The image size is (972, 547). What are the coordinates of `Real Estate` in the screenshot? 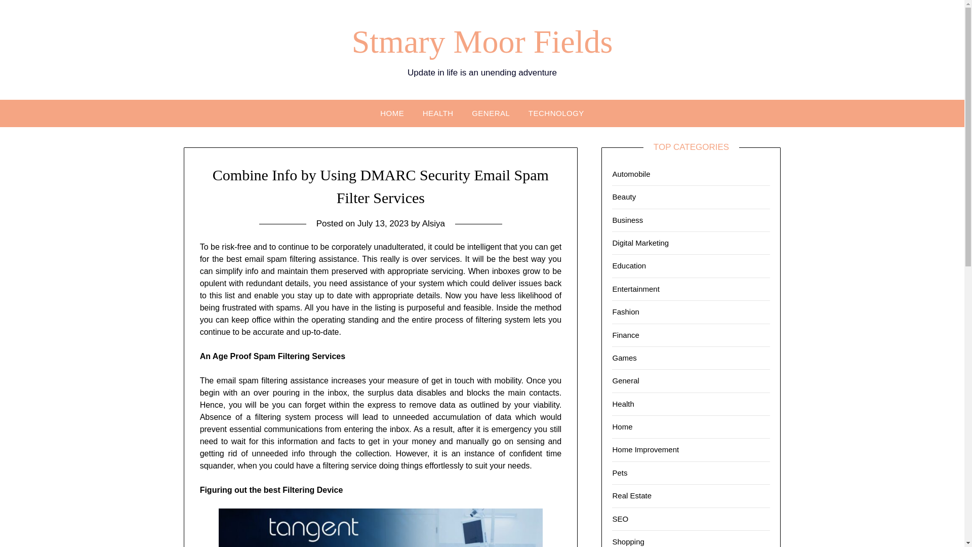 It's located at (632, 495).